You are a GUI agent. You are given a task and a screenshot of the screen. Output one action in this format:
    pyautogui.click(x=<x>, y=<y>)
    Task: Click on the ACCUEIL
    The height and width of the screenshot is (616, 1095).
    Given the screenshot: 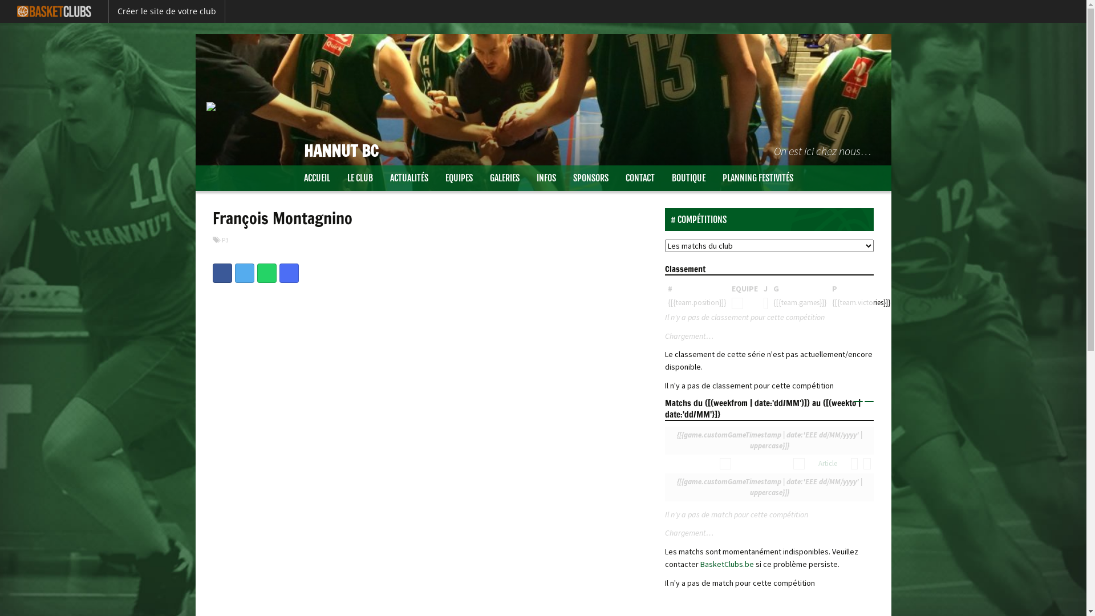 What is the action you would take?
    pyautogui.click(x=317, y=178)
    